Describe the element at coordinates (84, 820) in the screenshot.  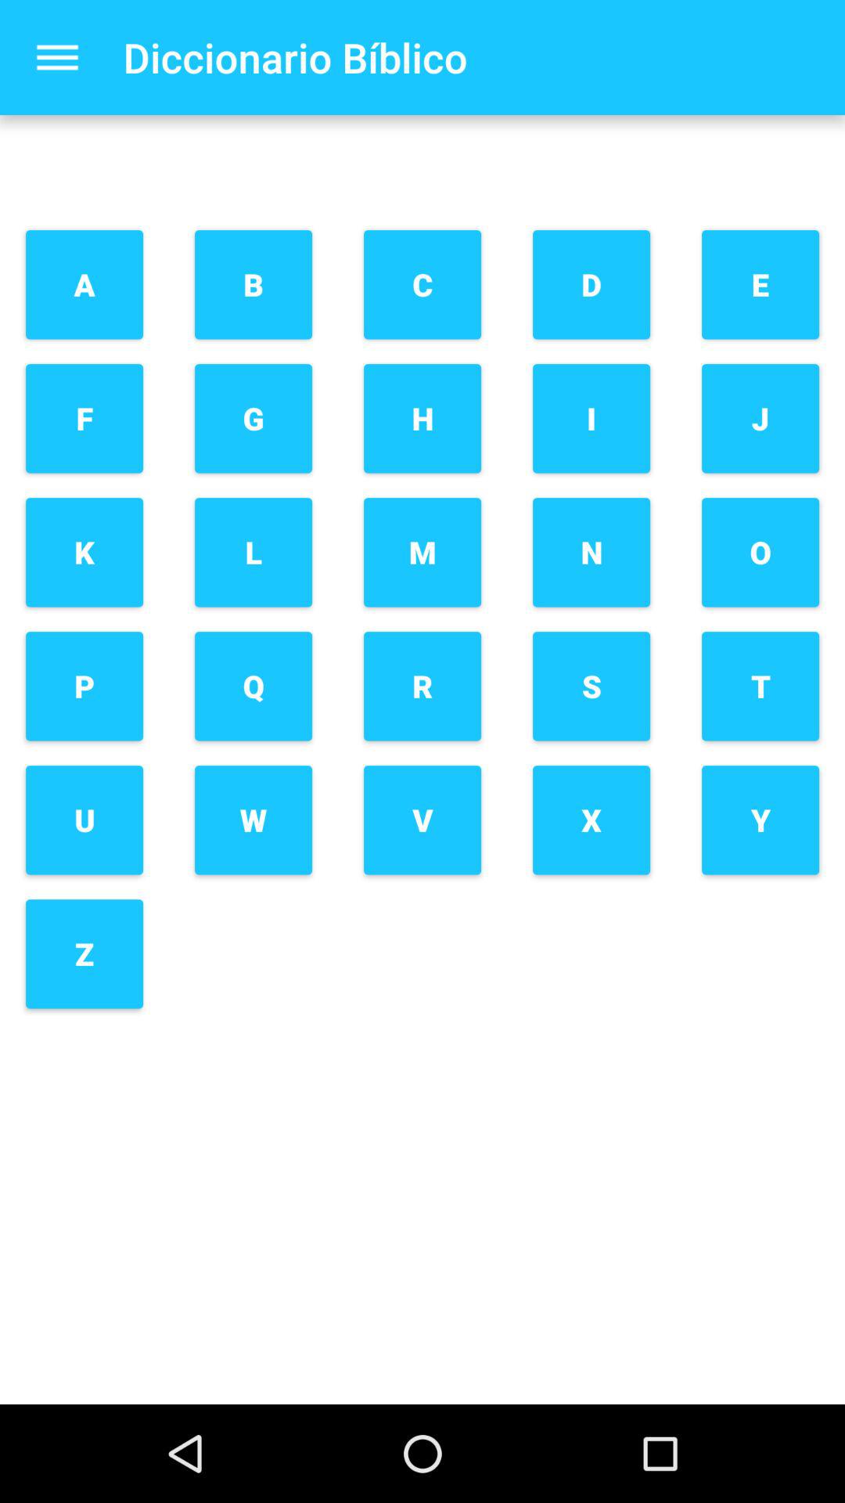
I see `turn on the u icon` at that location.